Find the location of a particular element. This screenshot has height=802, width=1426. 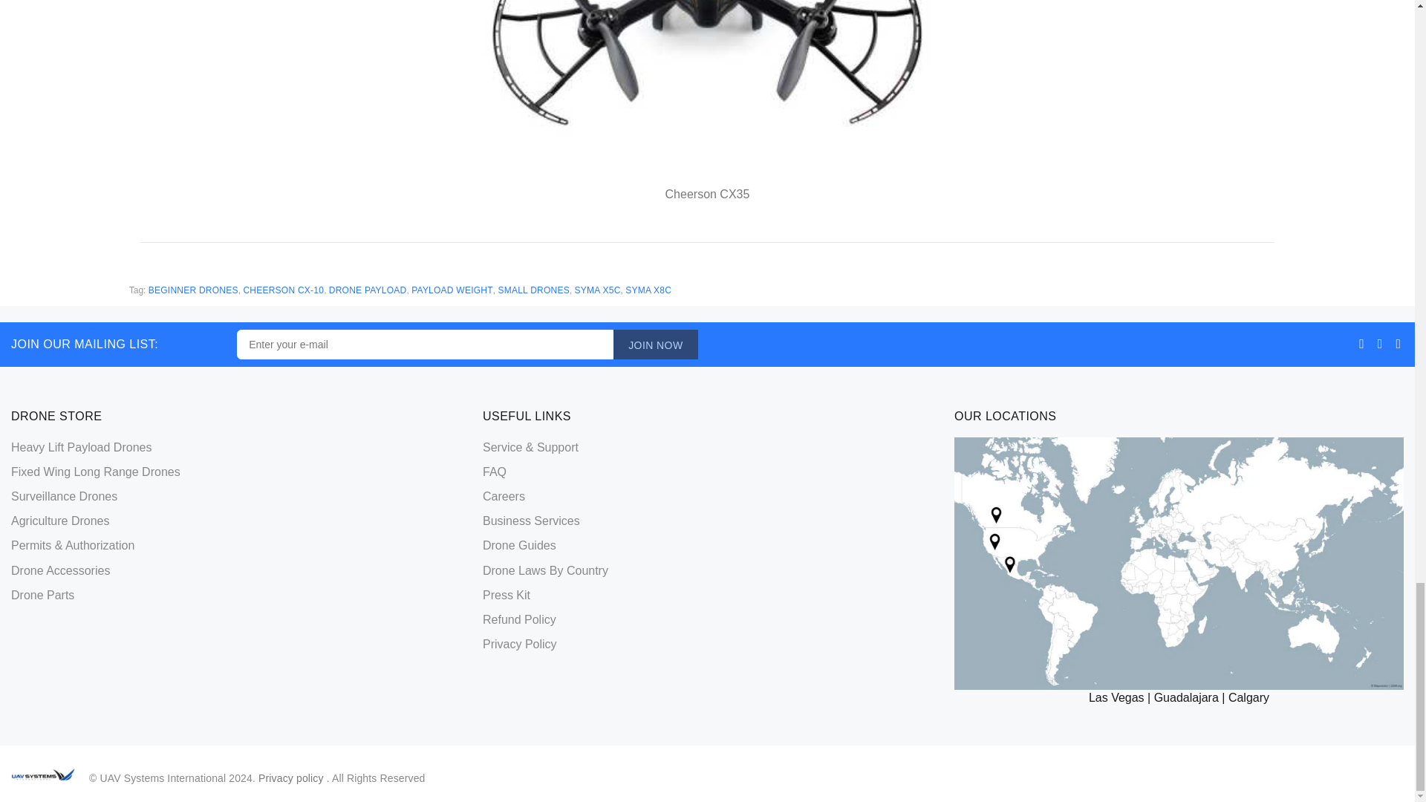

Show products matching tag small drones is located at coordinates (533, 290).